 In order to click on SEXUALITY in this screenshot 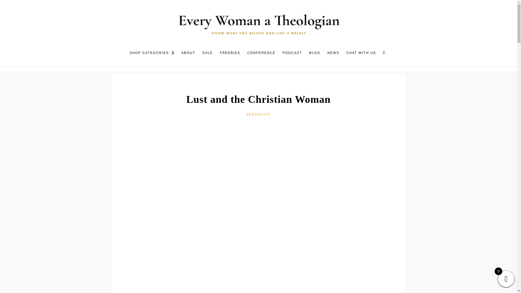, I will do `click(258, 114)`.